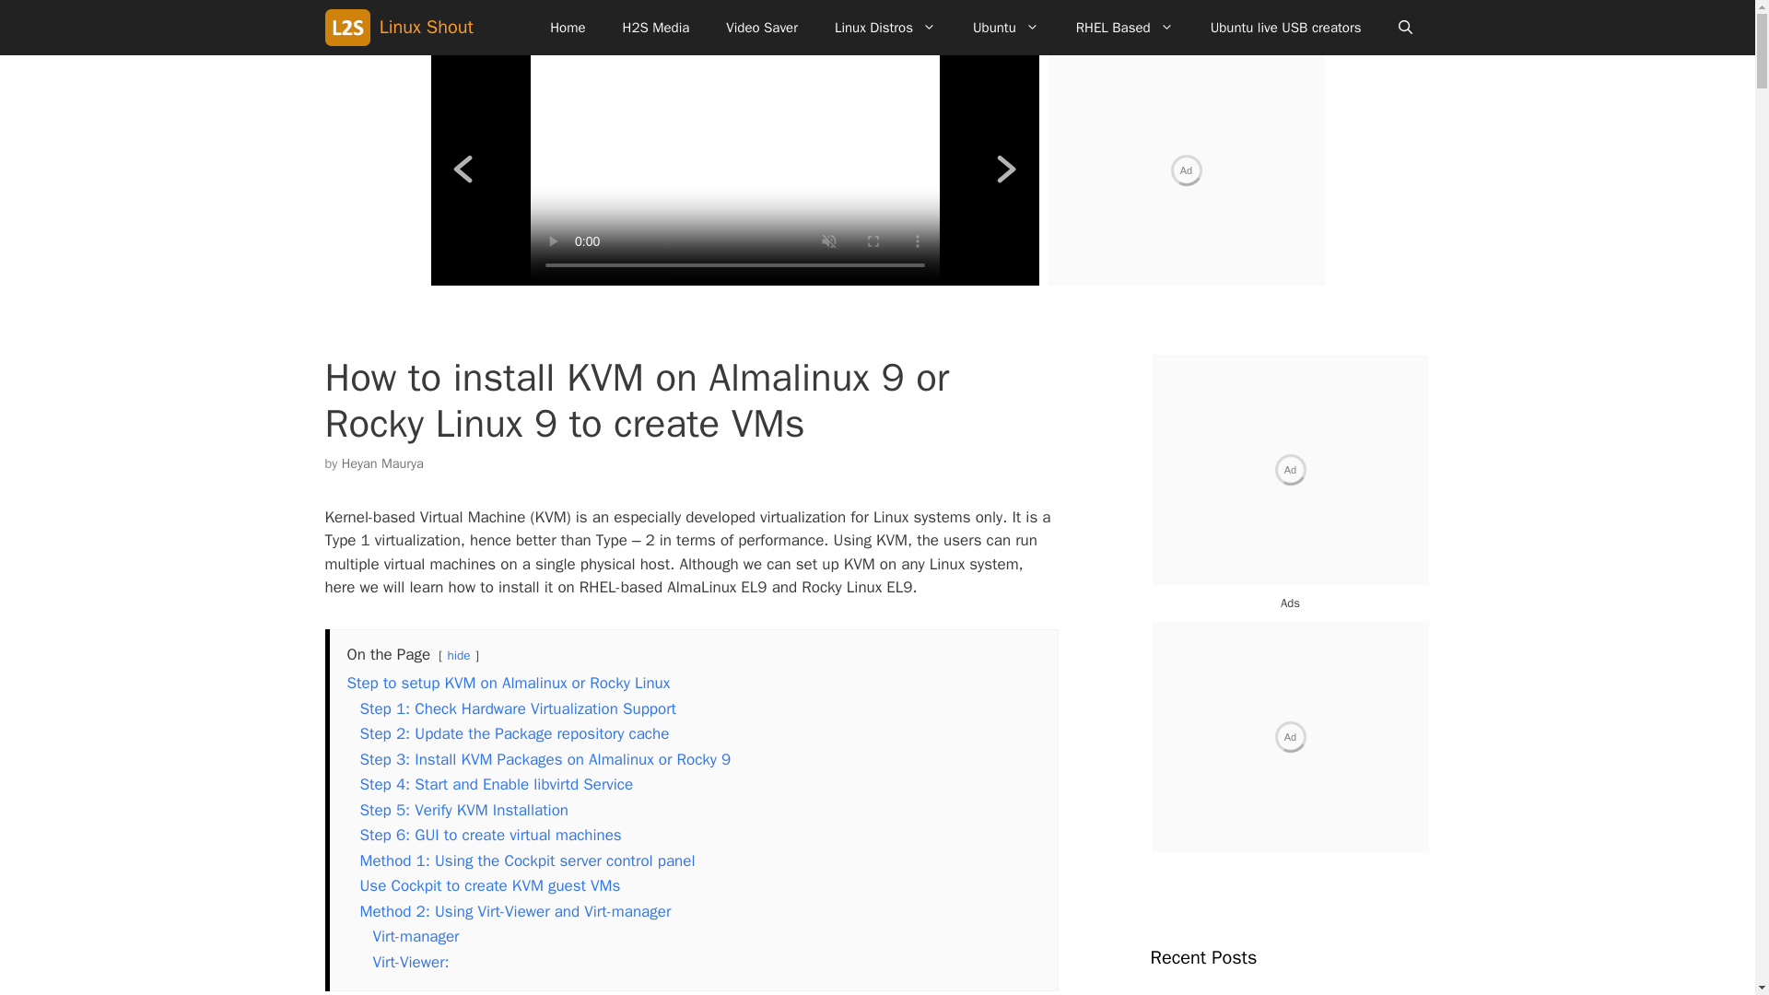  Describe the element at coordinates (761, 28) in the screenshot. I see `Video Saver` at that location.